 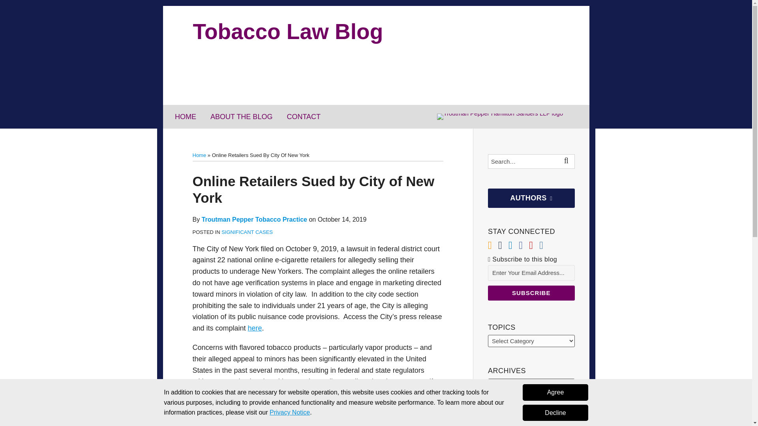 What do you see at coordinates (303, 117) in the screenshot?
I see `CONTACT` at bounding box center [303, 117].